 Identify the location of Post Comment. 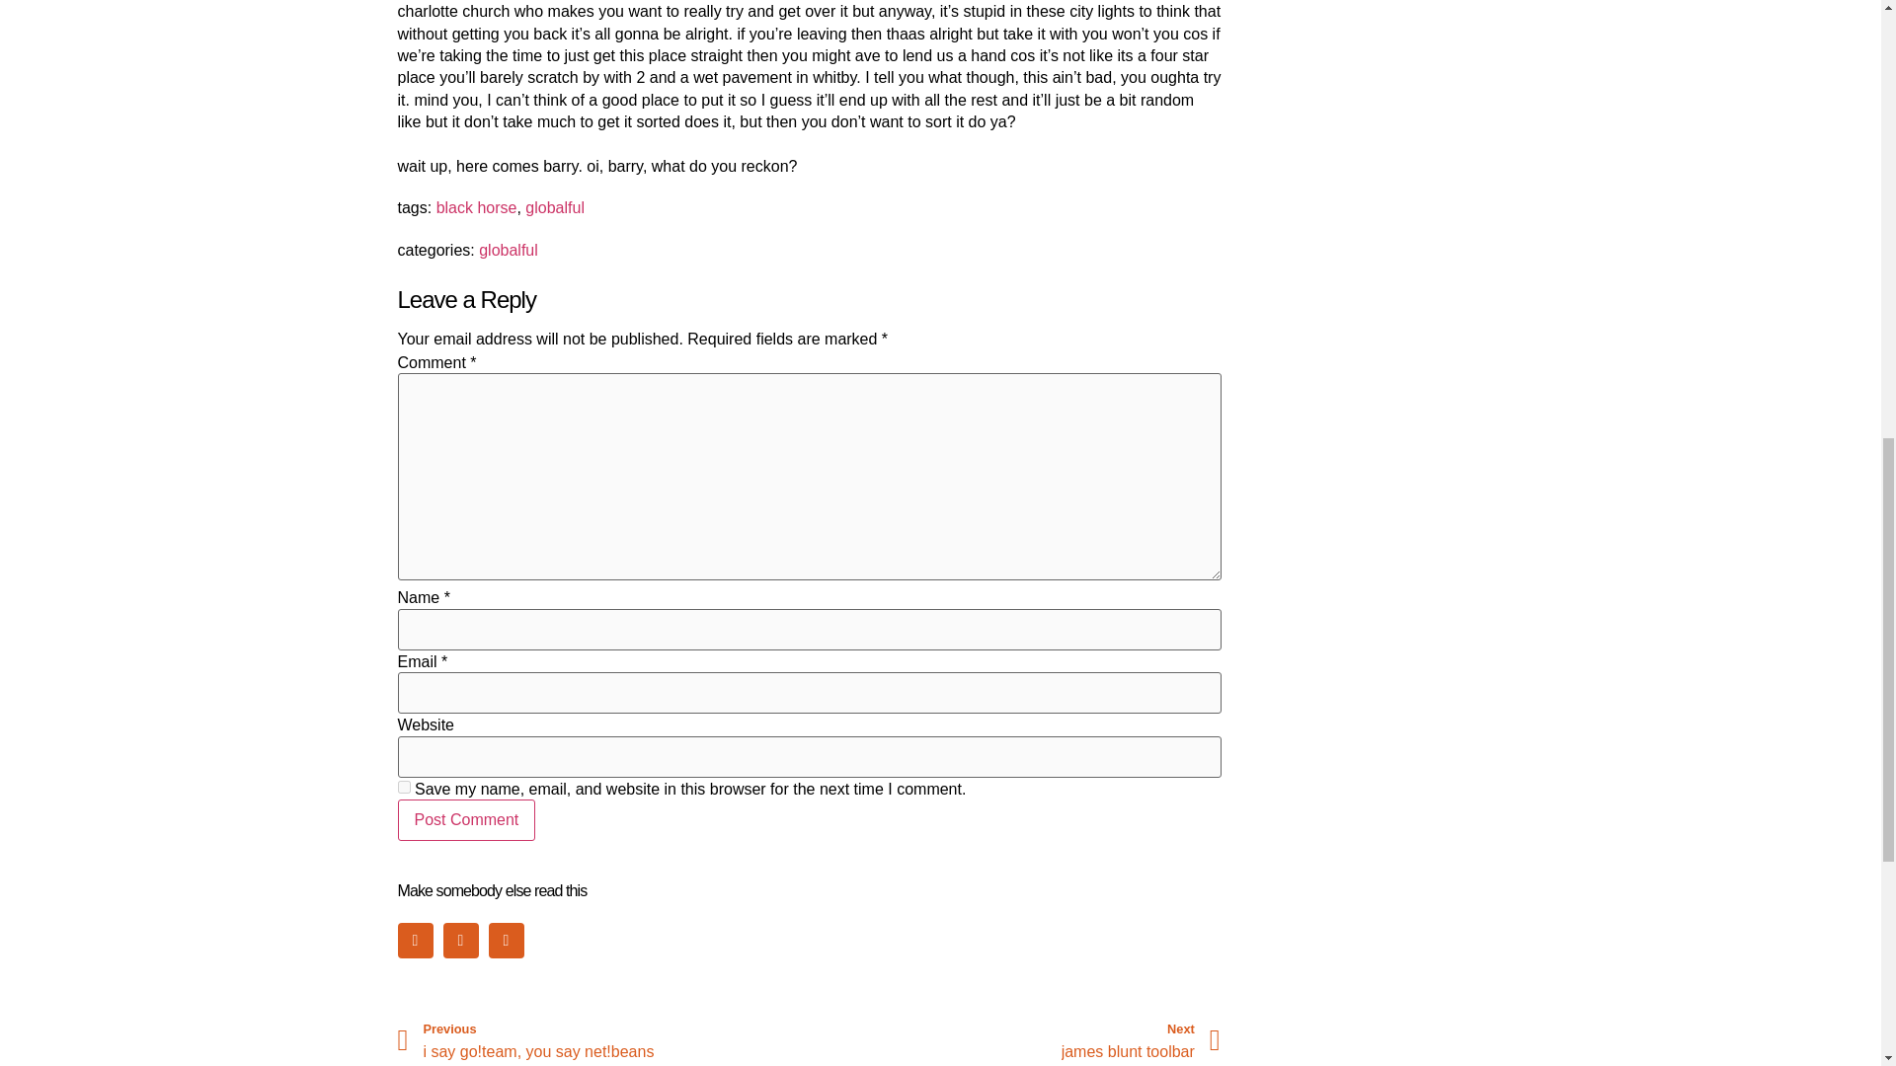
(465, 820).